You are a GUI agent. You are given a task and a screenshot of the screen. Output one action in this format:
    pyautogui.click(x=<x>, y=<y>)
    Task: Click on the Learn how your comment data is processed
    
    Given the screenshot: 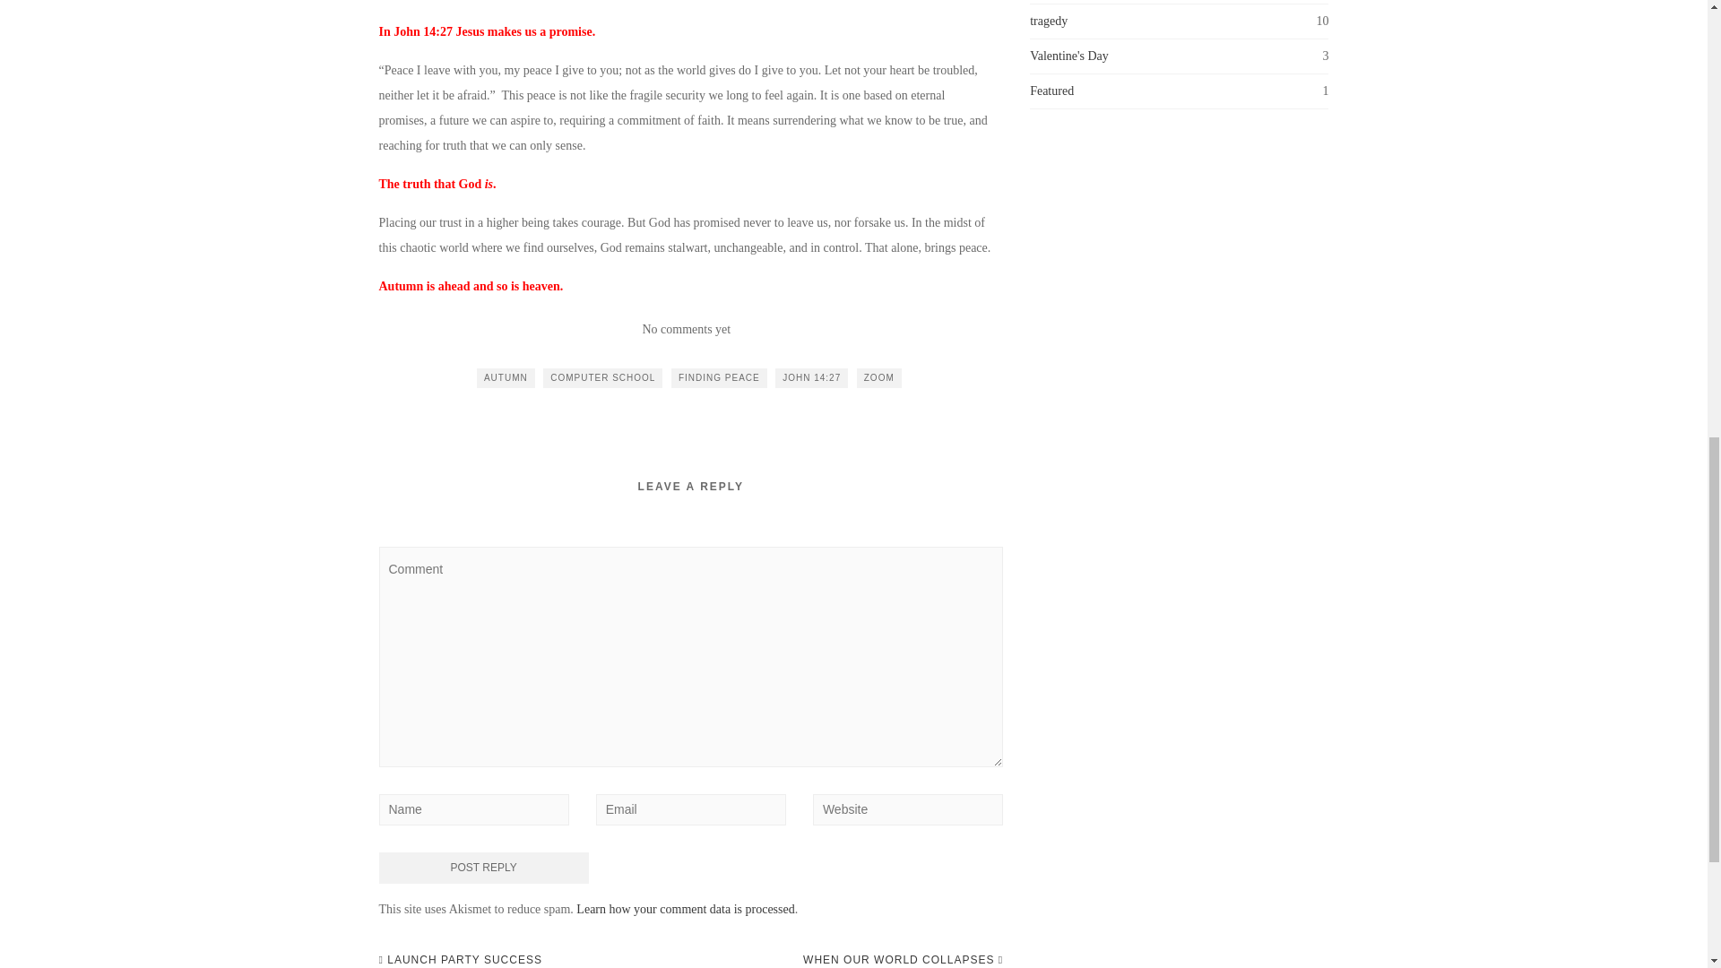 What is the action you would take?
    pyautogui.click(x=685, y=909)
    